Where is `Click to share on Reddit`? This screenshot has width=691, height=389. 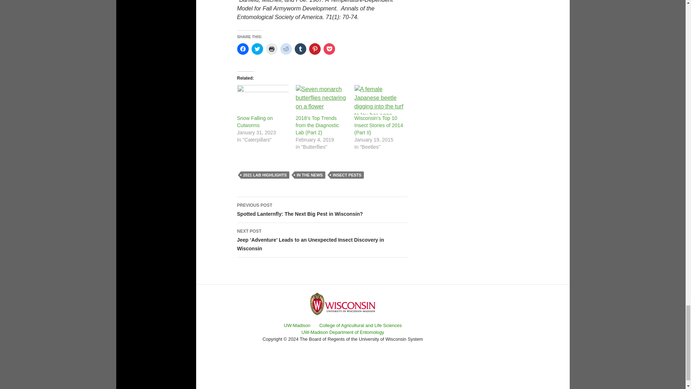
Click to share on Reddit is located at coordinates (286, 49).